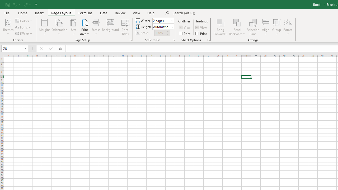 This screenshot has height=190, width=338. I want to click on Print Titles, so click(125, 27).